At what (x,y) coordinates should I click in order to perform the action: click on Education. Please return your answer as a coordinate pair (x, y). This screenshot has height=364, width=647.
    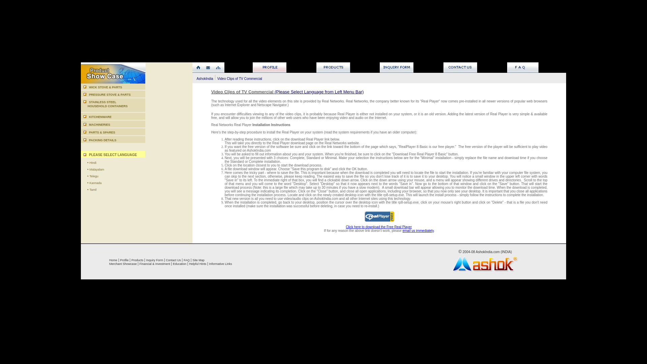
    Looking at the image, I should click on (179, 264).